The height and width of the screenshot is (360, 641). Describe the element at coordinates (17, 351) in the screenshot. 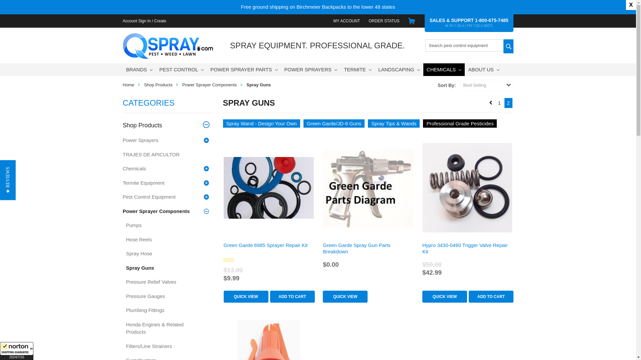

I see `Unused iFrame 1` at that location.